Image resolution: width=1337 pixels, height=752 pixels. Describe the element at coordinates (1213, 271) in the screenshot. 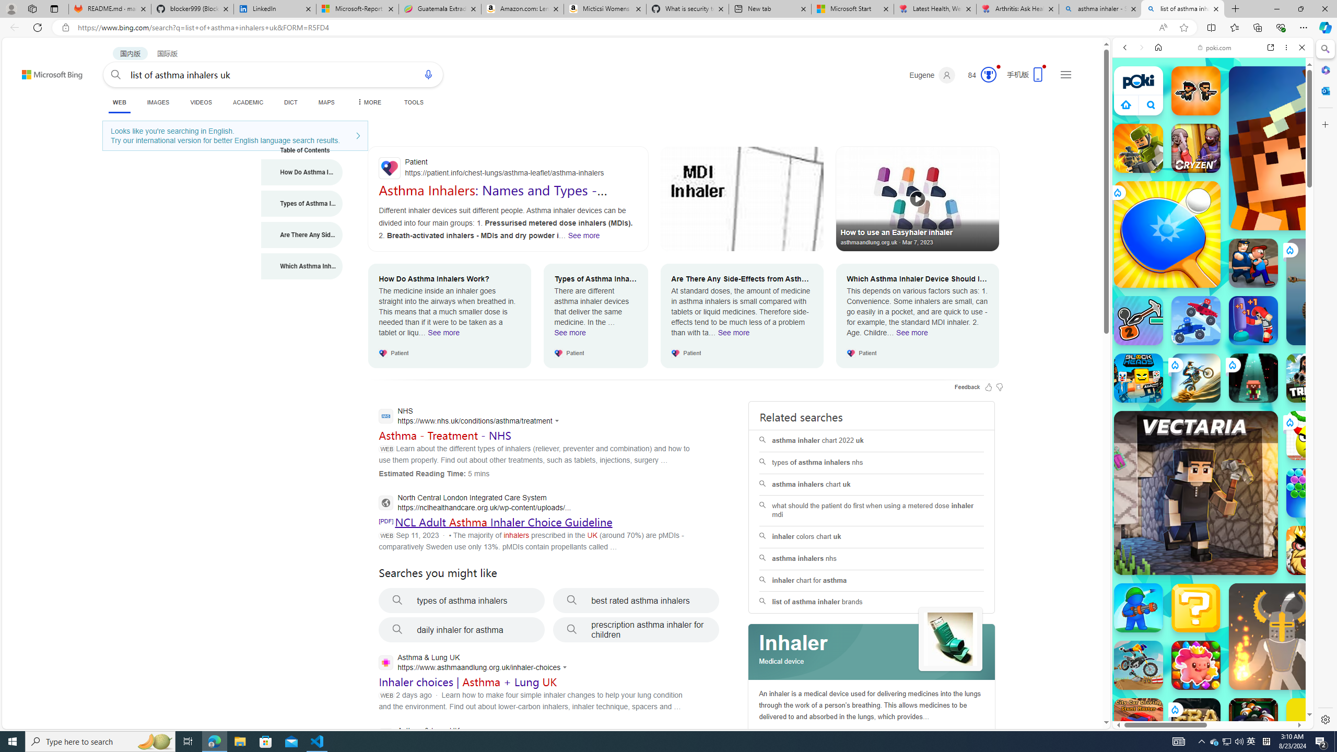

I see `Shooting Games` at that location.